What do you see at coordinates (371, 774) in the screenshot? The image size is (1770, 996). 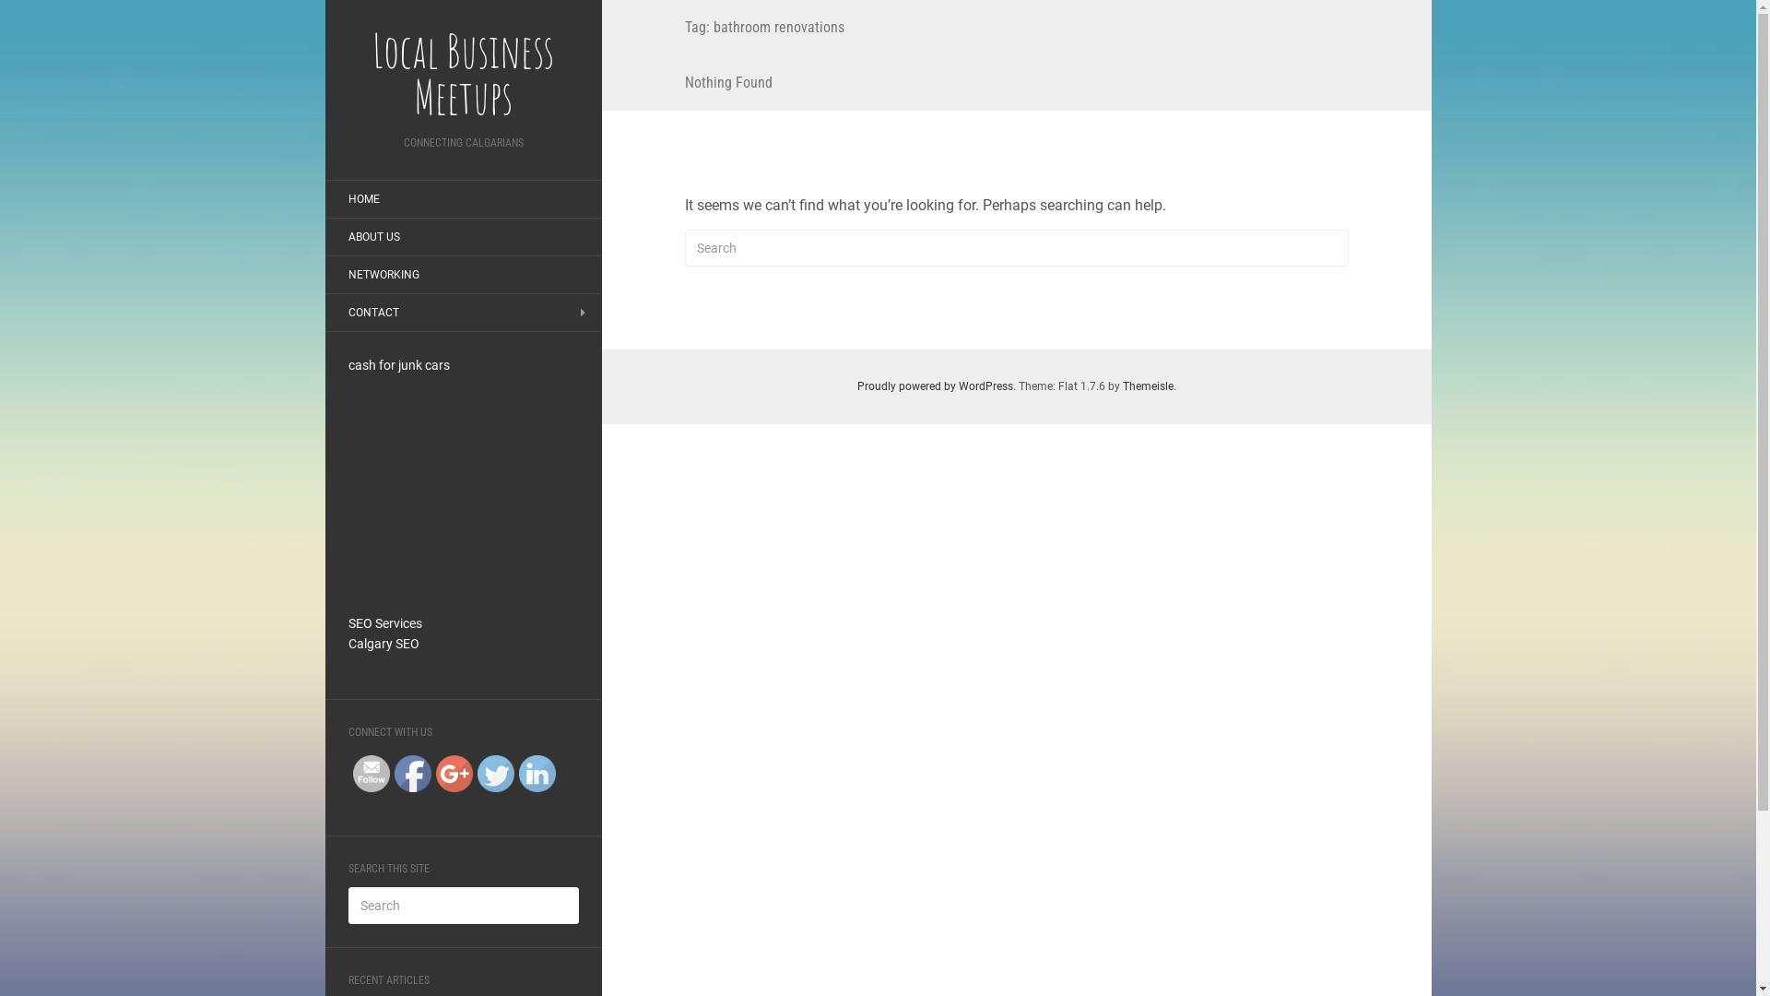 I see `Follow by Email` at bounding box center [371, 774].